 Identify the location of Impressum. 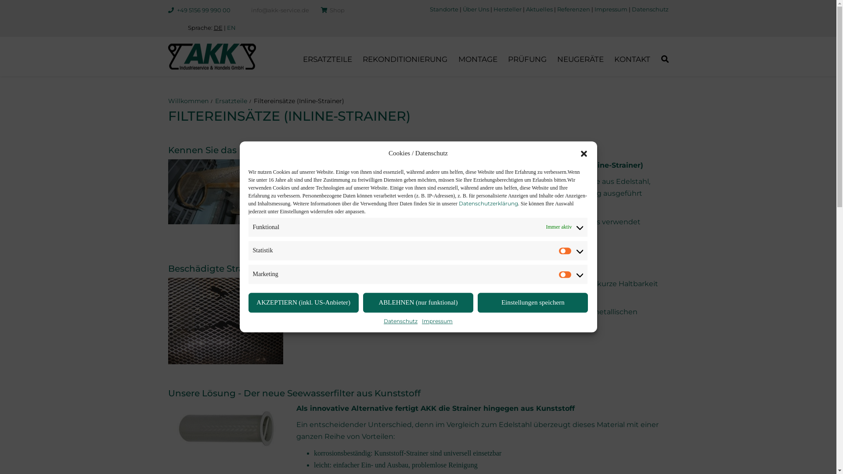
(611, 9).